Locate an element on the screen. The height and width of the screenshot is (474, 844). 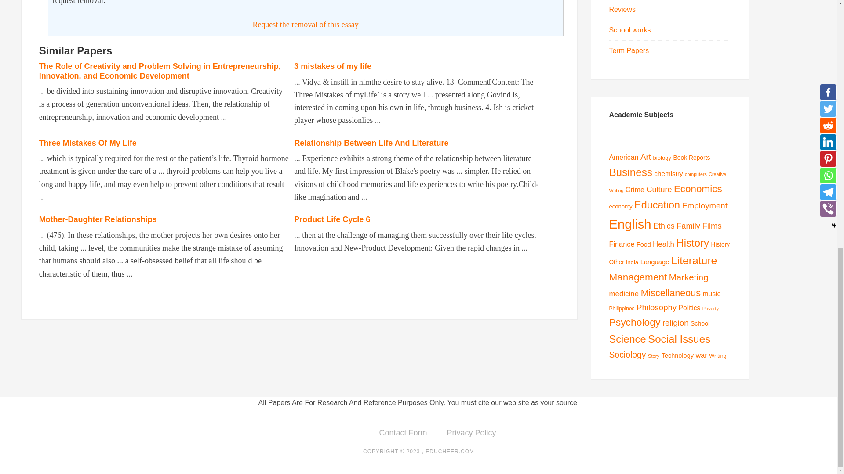
Term Papers is located at coordinates (629, 50).